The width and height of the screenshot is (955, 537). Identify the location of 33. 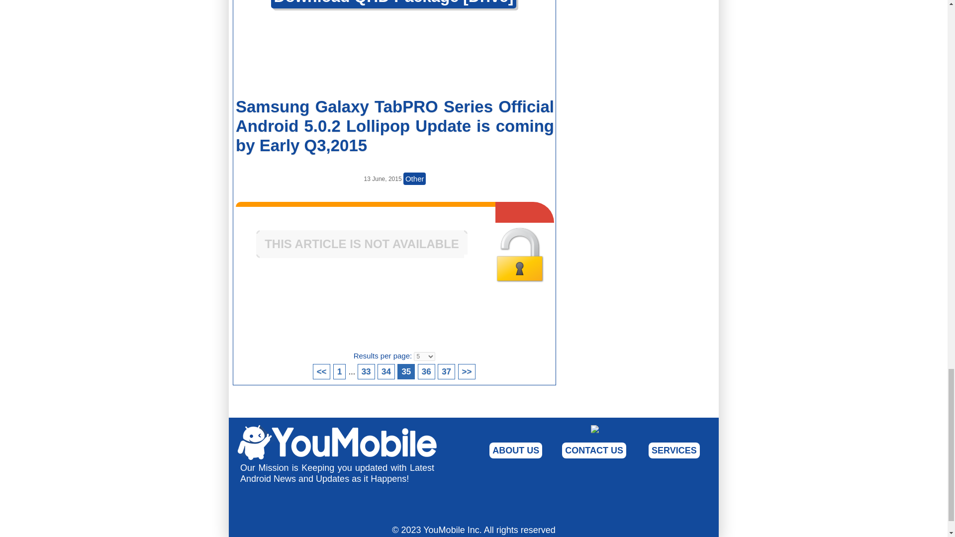
(366, 371).